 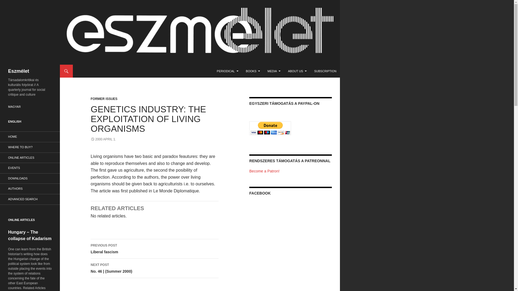 What do you see at coordinates (30, 178) in the screenshot?
I see `DOWNLOADS` at bounding box center [30, 178].